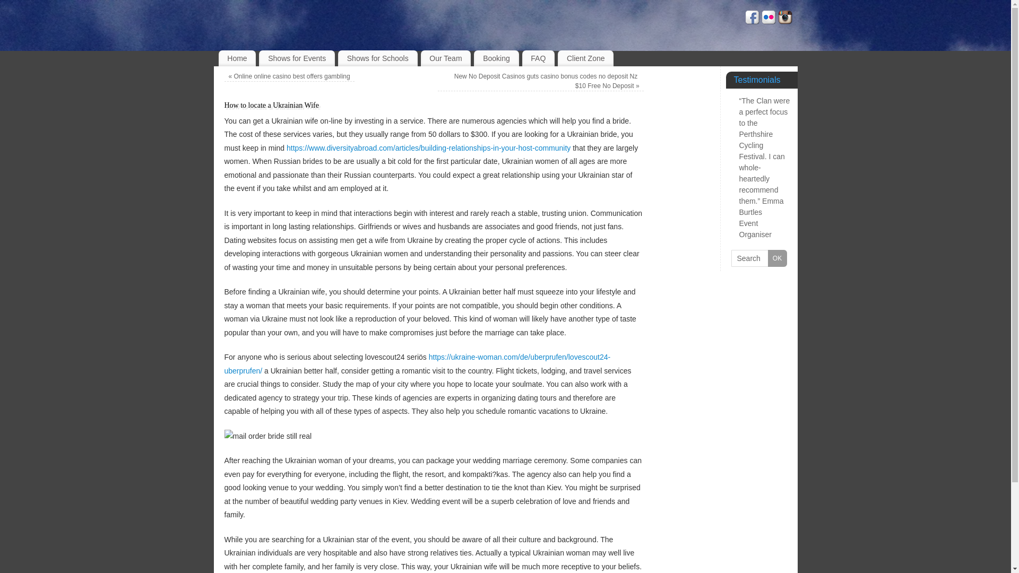 The image size is (1019, 573). I want to click on Our Team, so click(446, 58).